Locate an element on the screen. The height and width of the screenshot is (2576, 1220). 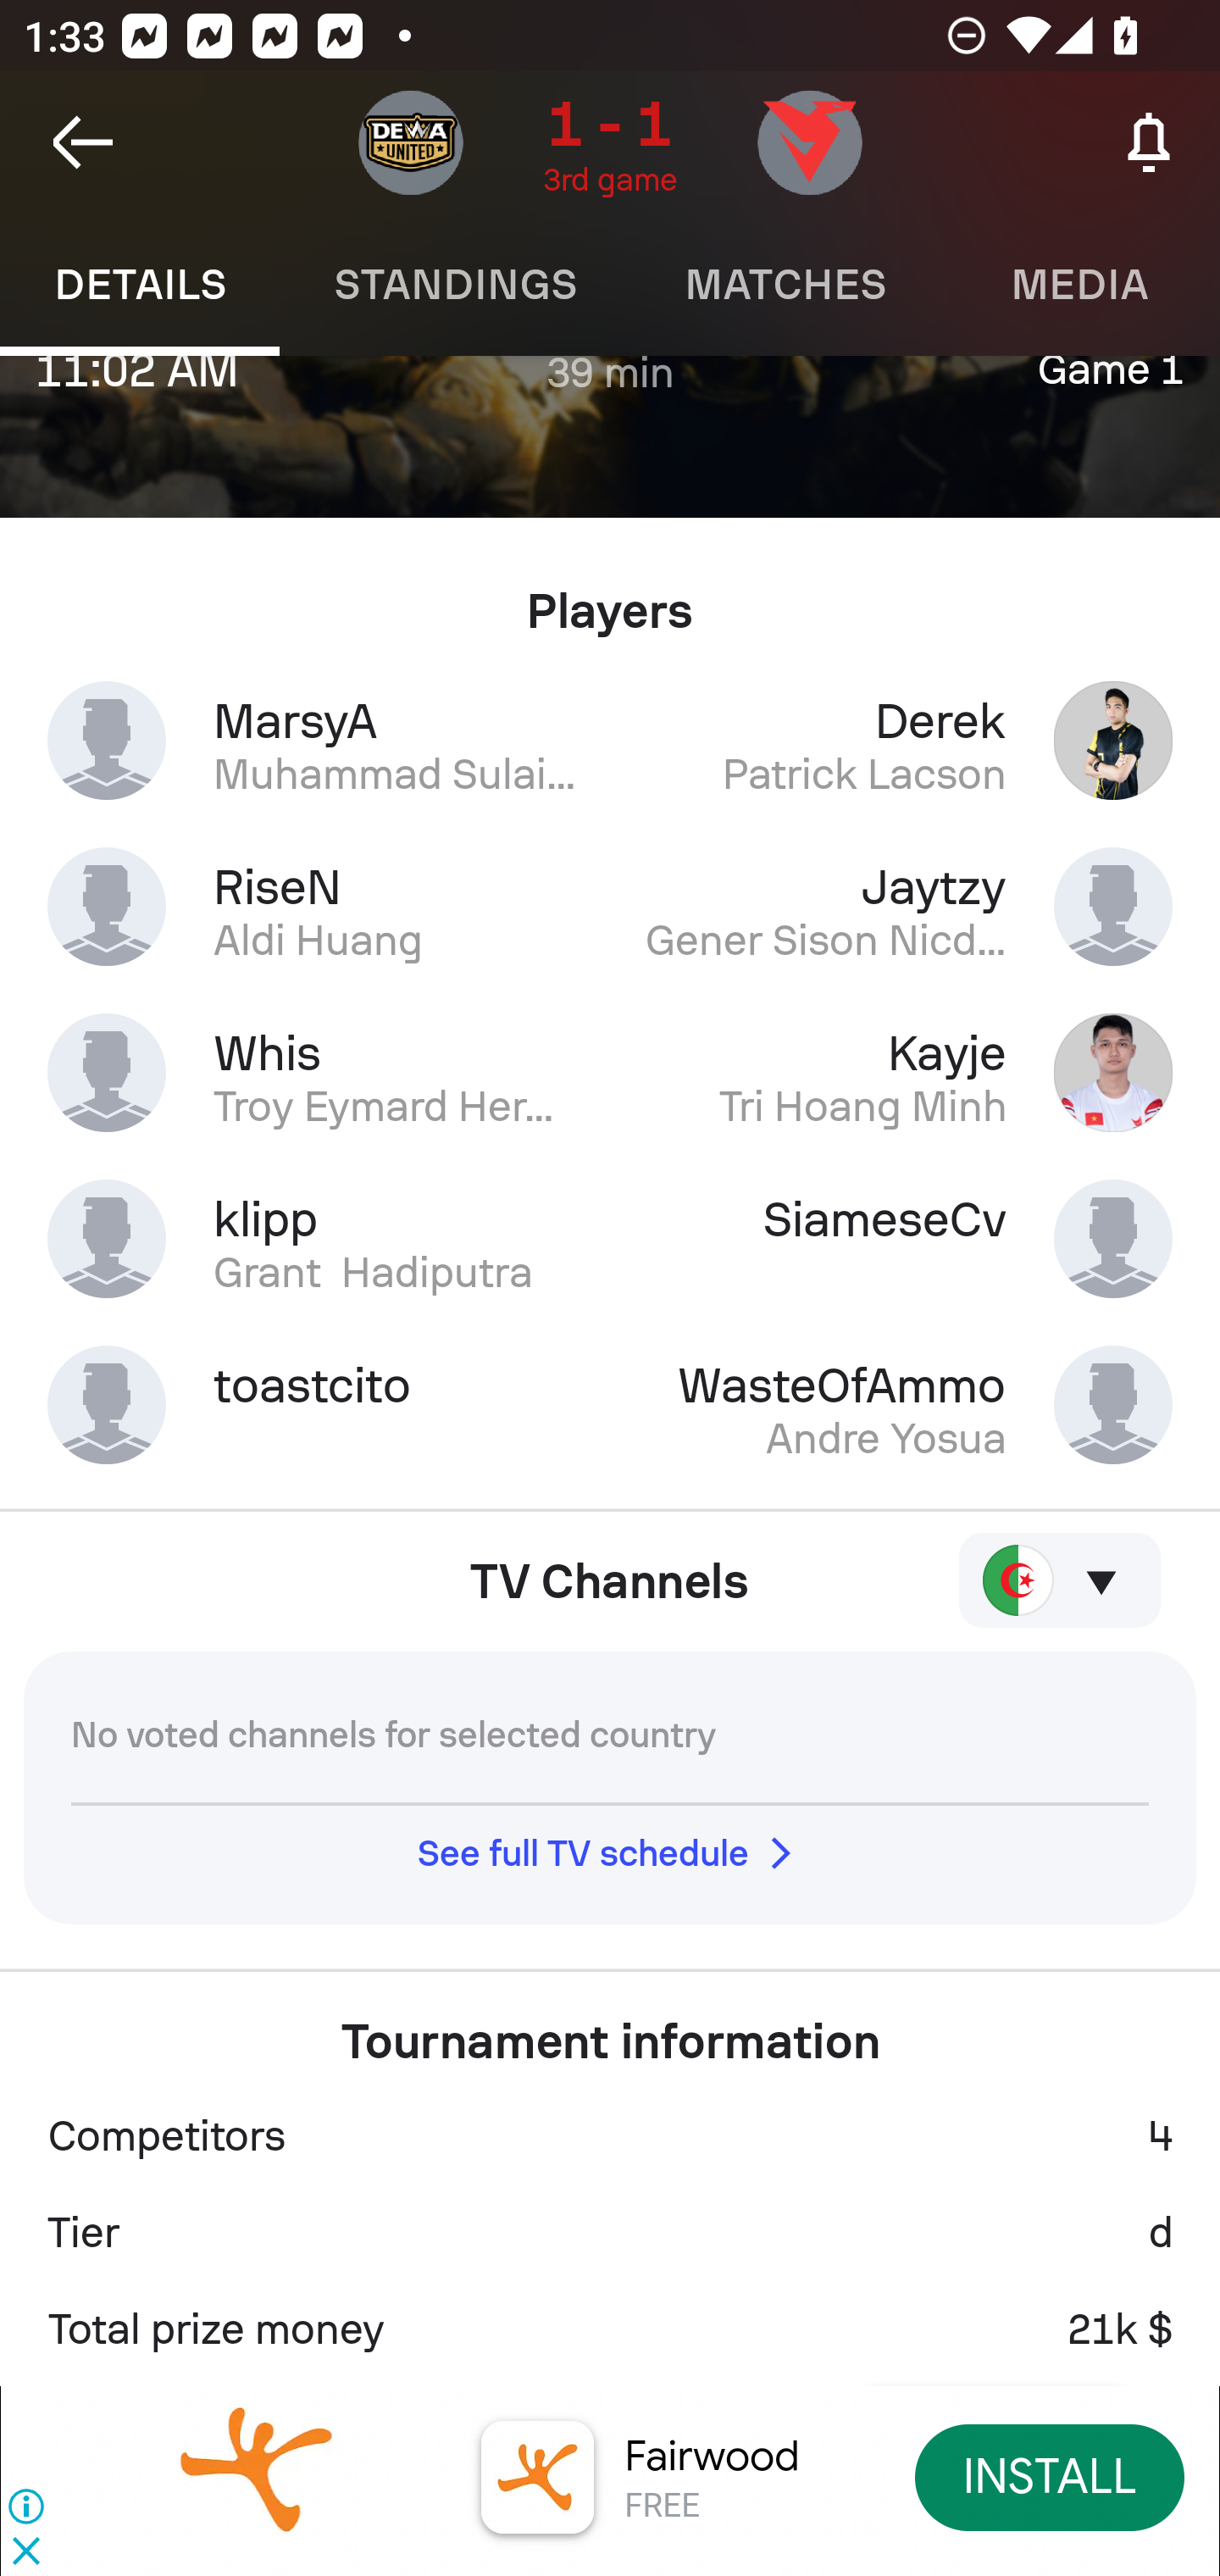
toastcito WasteOfAmmo   Andre Yosua is located at coordinates (610, 1405).